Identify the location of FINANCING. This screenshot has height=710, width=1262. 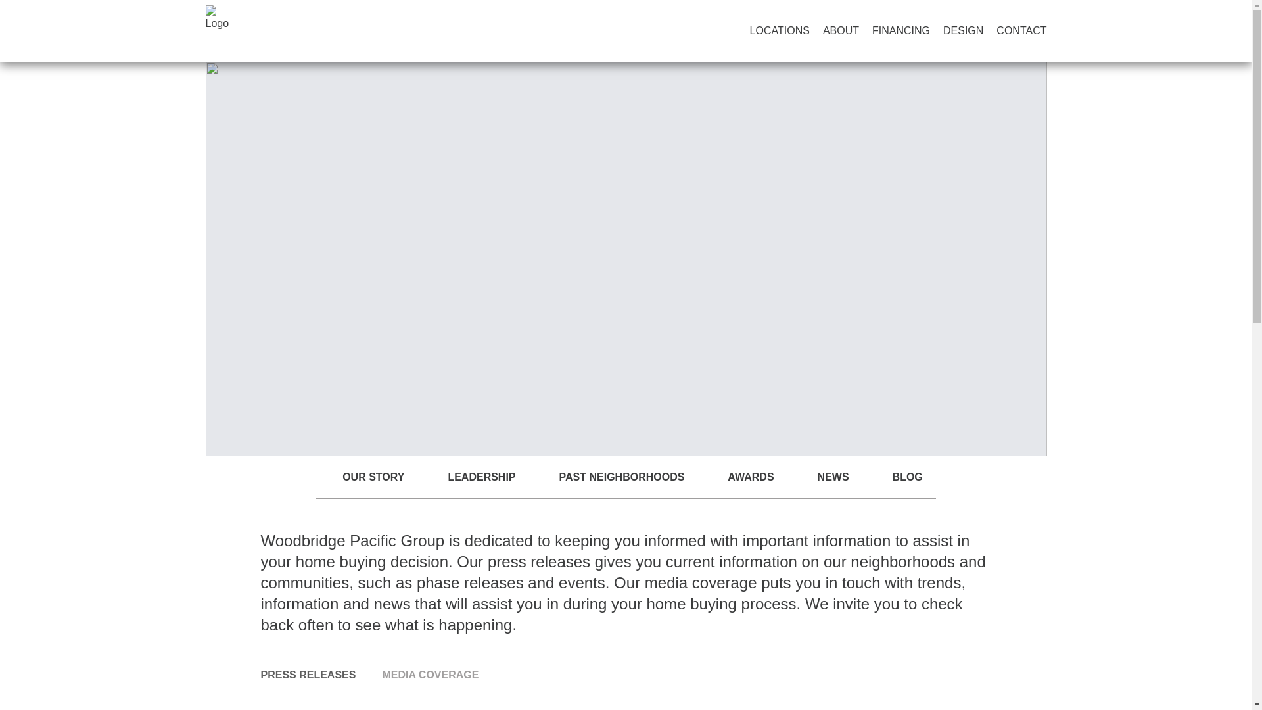
(900, 30).